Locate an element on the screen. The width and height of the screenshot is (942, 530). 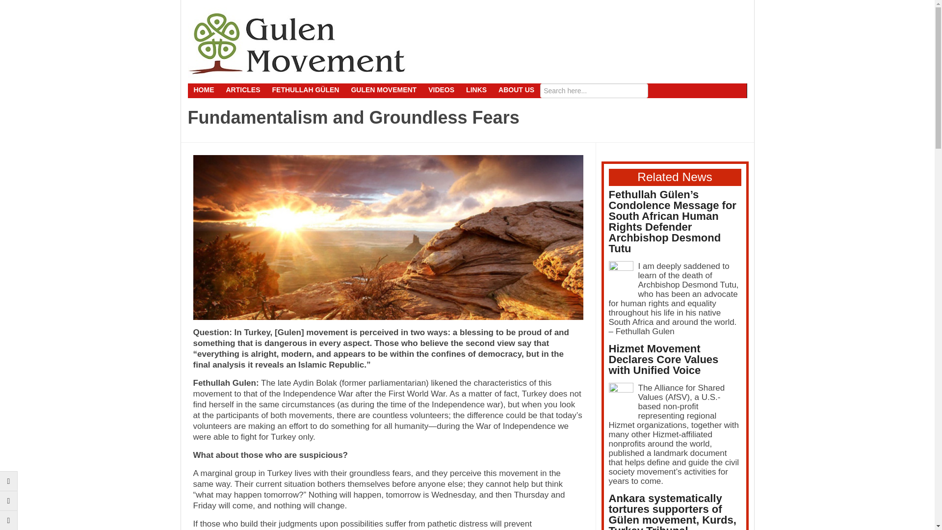
Go to homepage is located at coordinates (9, 520).